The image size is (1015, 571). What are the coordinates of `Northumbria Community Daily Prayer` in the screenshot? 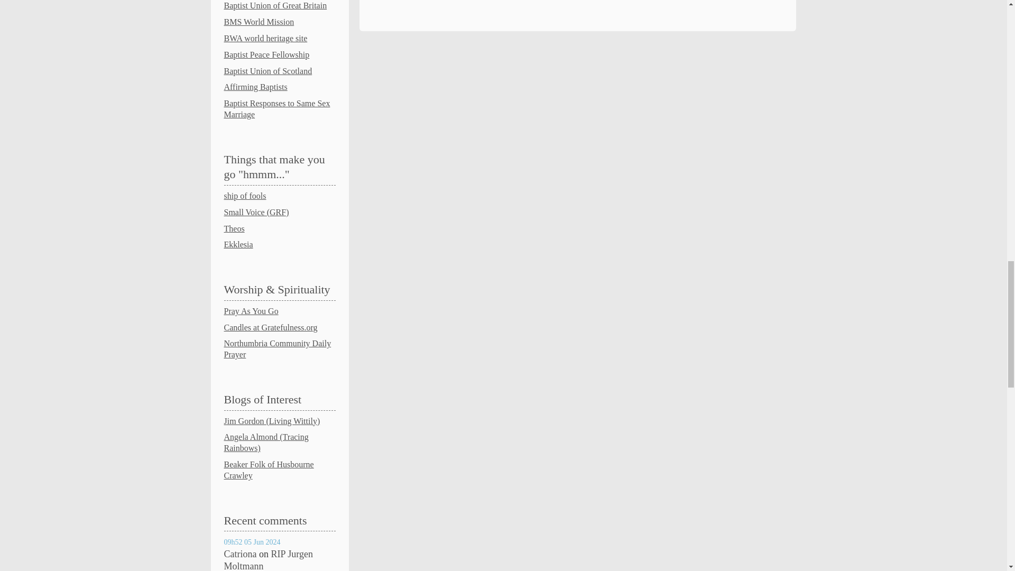 It's located at (278, 349).